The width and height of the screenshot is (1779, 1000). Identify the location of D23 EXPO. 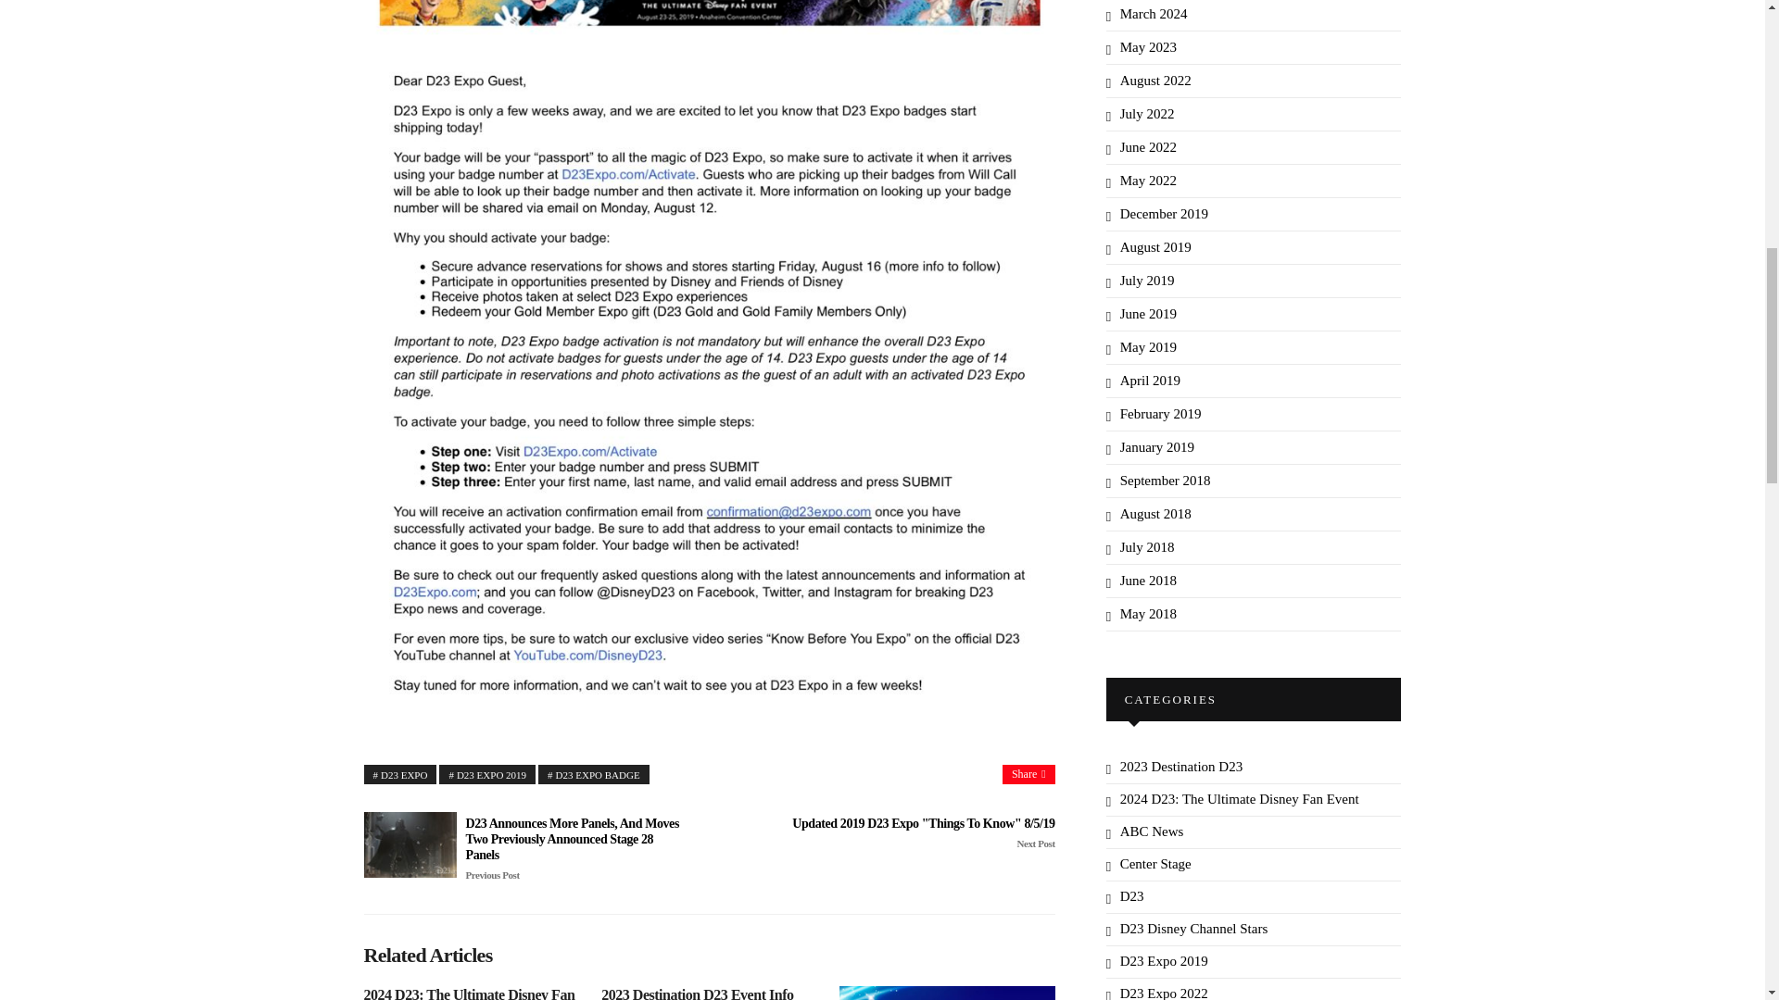
(398, 774).